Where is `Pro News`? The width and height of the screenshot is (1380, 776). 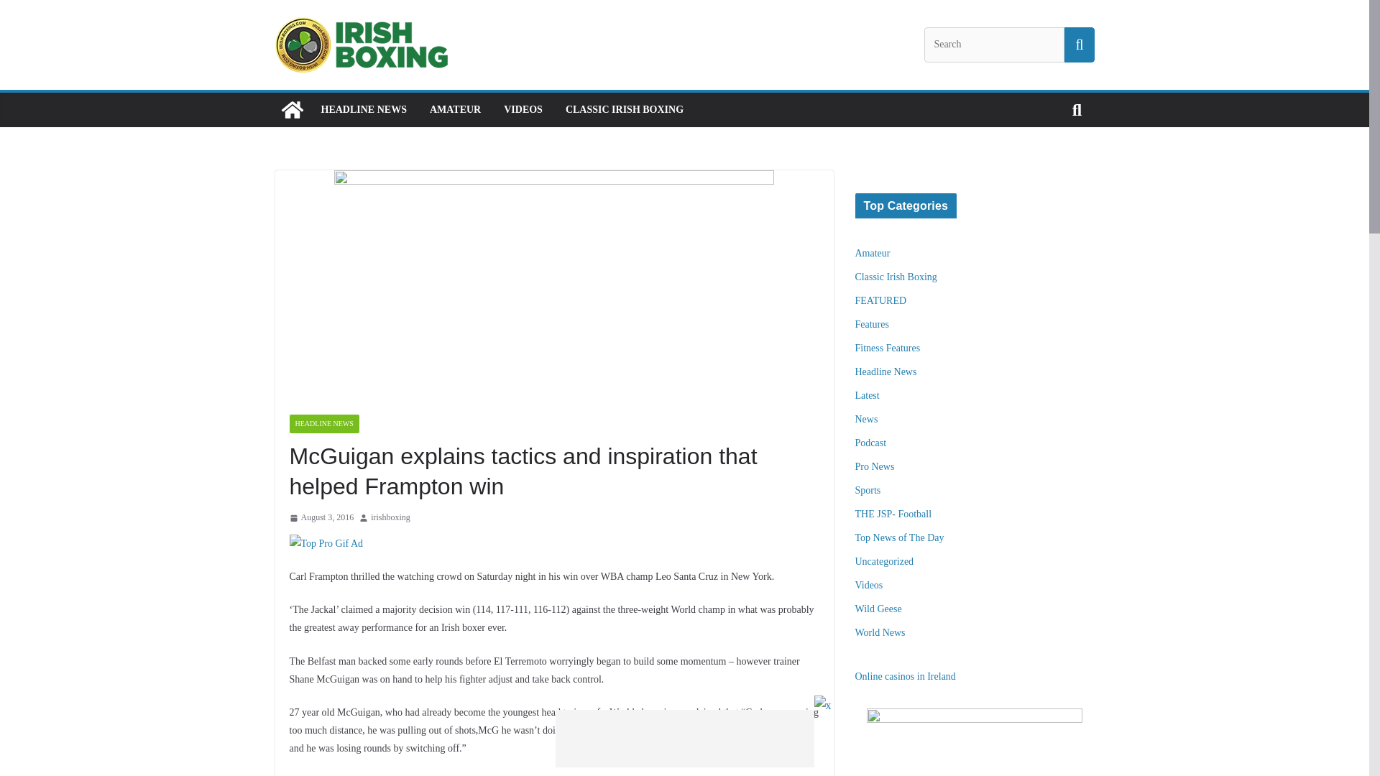 Pro News is located at coordinates (875, 466).